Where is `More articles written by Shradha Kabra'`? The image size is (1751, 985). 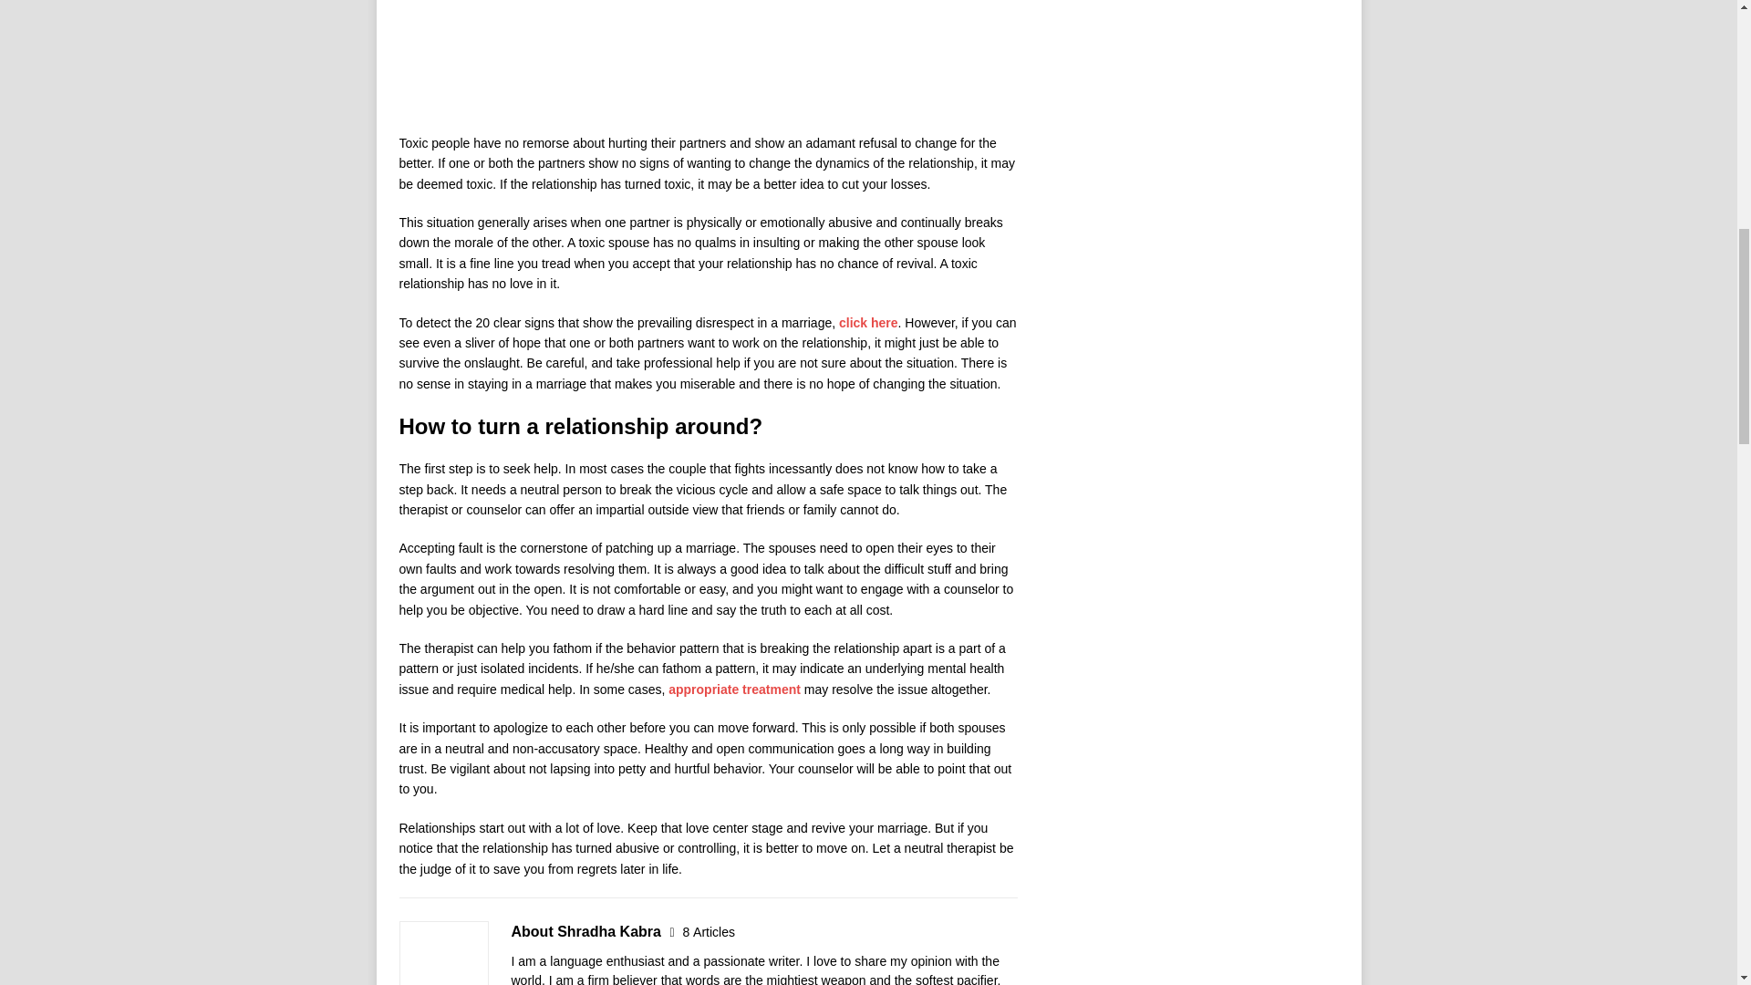 More articles written by Shradha Kabra' is located at coordinates (709, 932).